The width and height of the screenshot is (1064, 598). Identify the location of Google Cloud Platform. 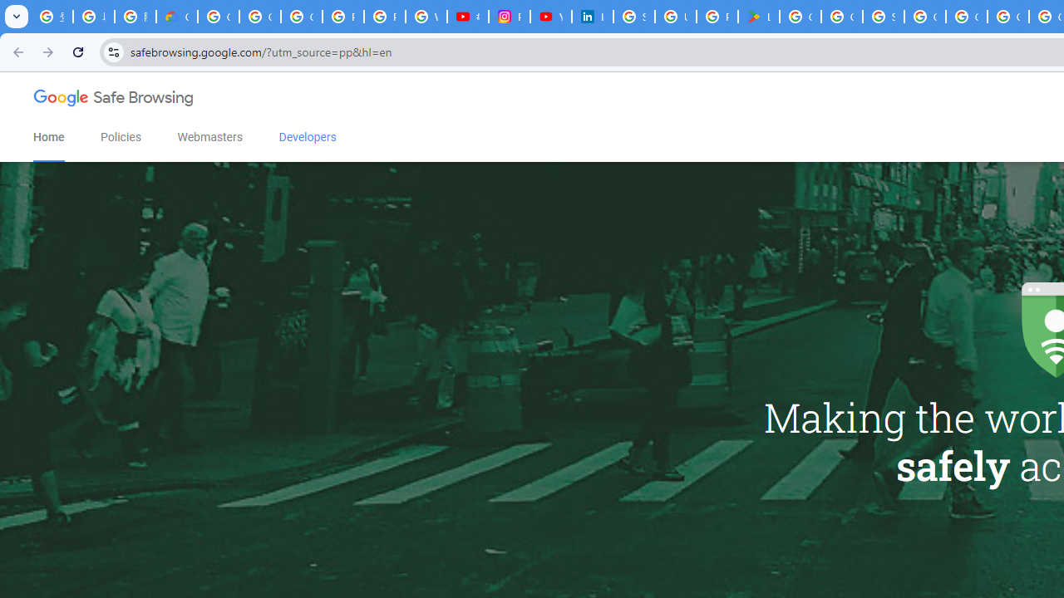
(966, 17).